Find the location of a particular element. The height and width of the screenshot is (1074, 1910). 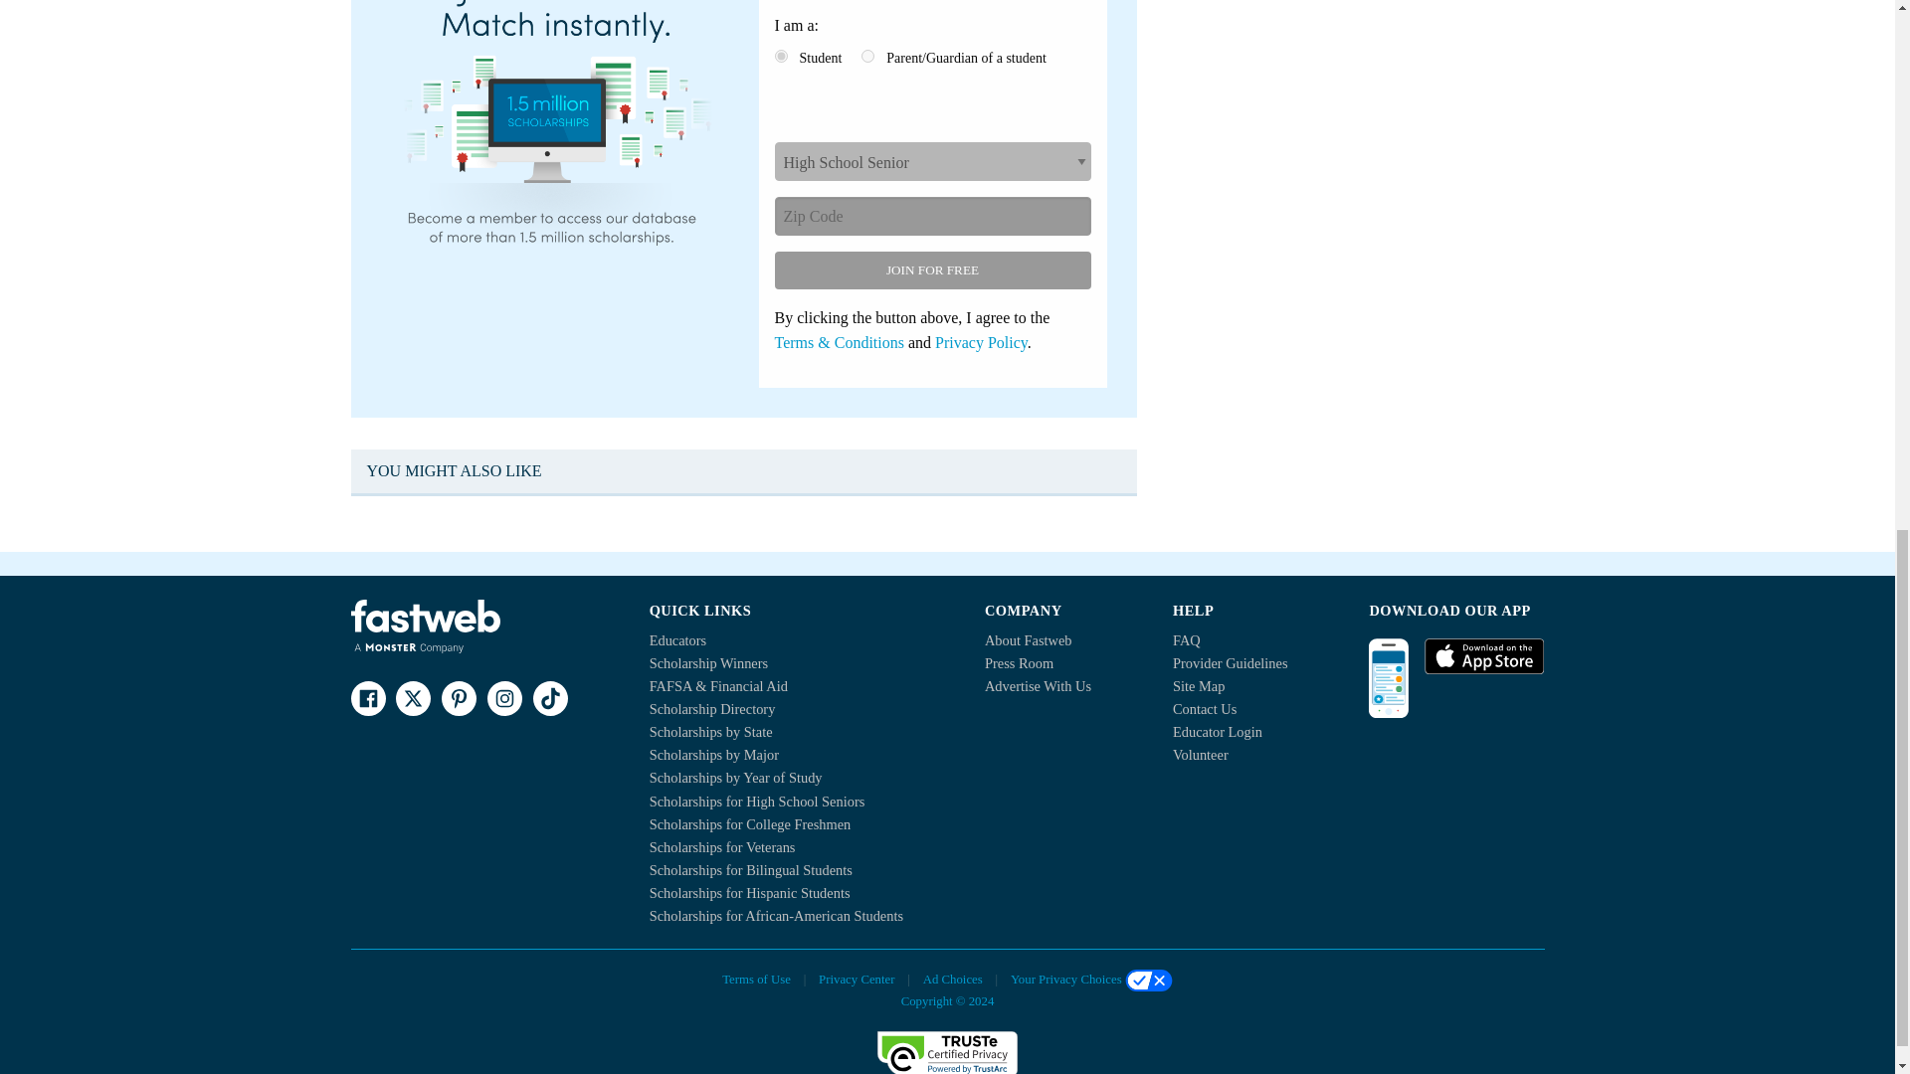

1 is located at coordinates (780, 56).